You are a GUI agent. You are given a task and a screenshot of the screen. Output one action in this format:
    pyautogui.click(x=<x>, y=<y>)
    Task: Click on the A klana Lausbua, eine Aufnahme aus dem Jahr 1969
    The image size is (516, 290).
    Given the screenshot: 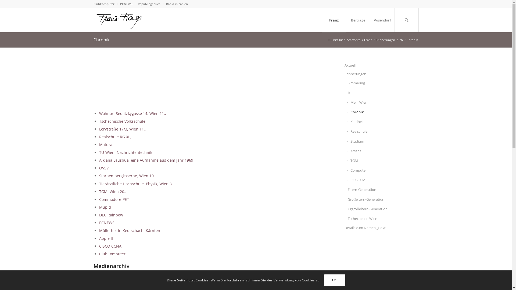 What is the action you would take?
    pyautogui.click(x=146, y=160)
    